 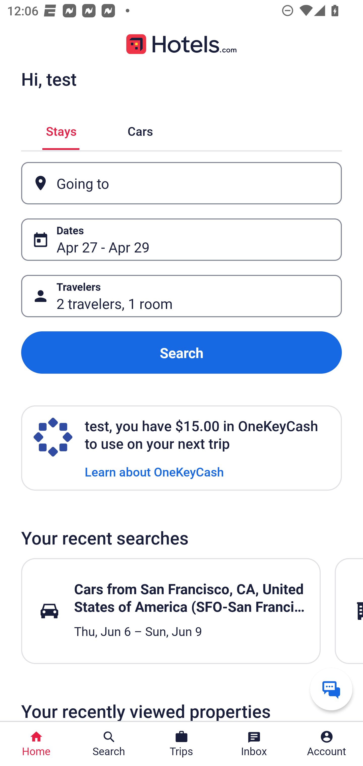 I want to click on Get help from a virtual agent, so click(x=331, y=689).